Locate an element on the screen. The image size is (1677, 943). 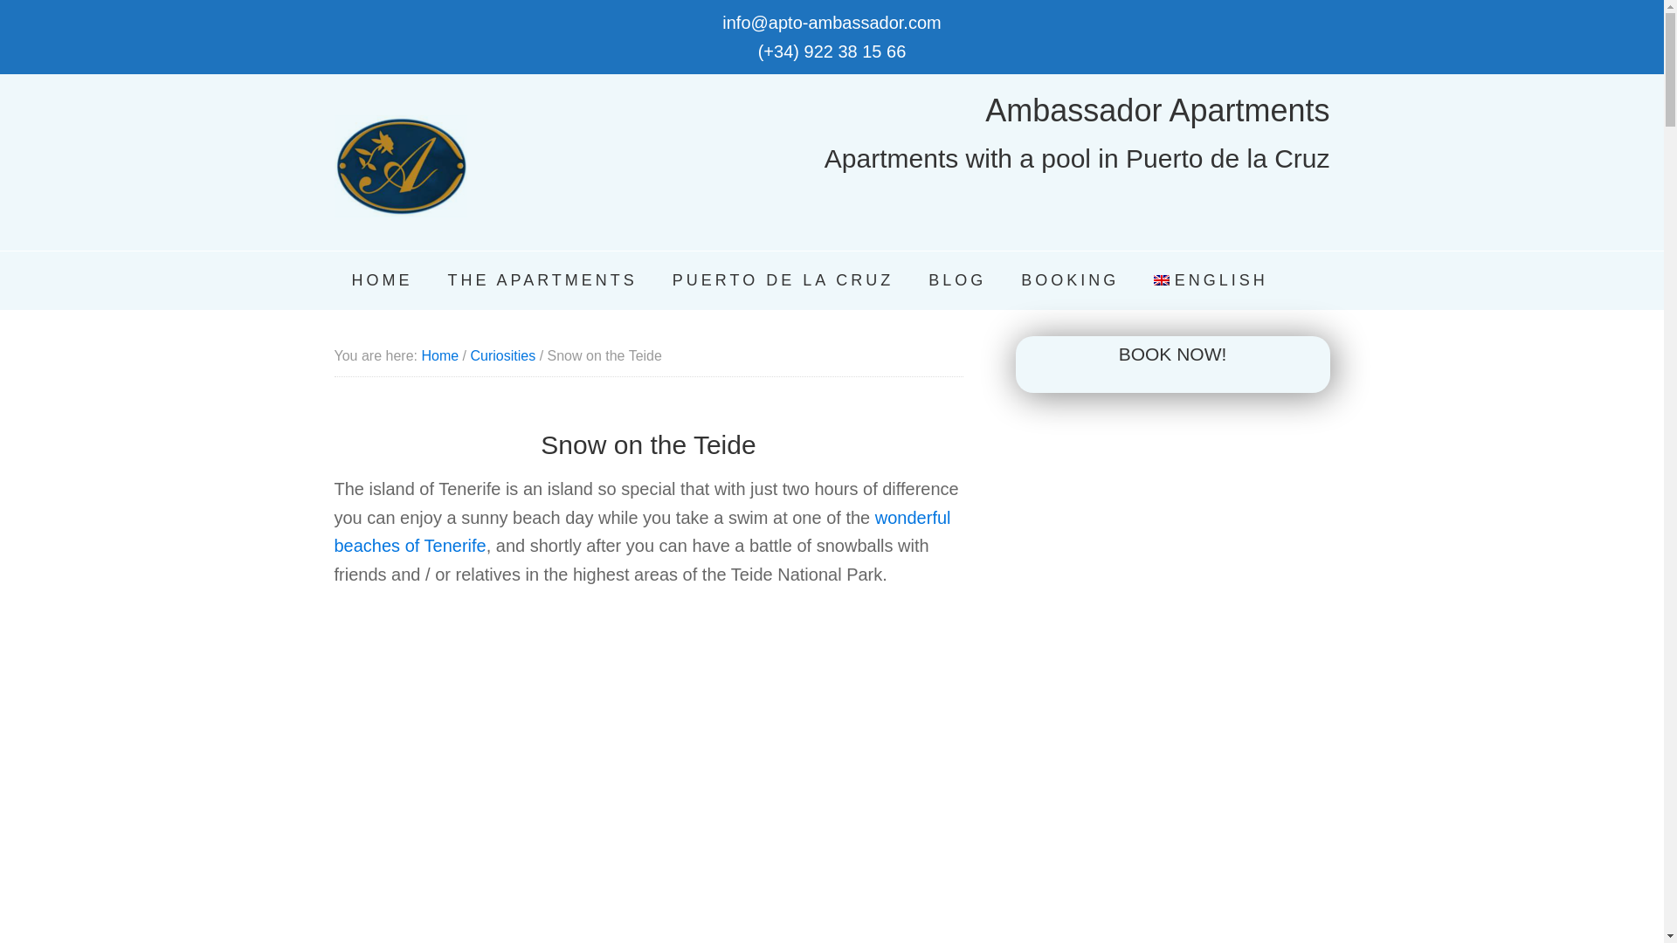
Home is located at coordinates (438, 354).